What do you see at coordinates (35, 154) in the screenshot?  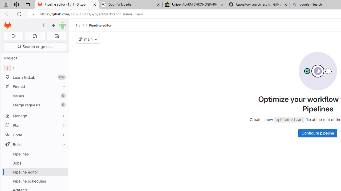 I see `Pipelines` at bounding box center [35, 154].